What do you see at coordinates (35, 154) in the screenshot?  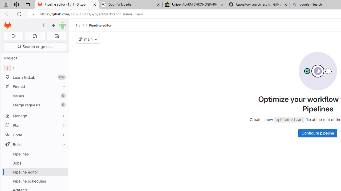 I see `Pipelines` at bounding box center [35, 154].